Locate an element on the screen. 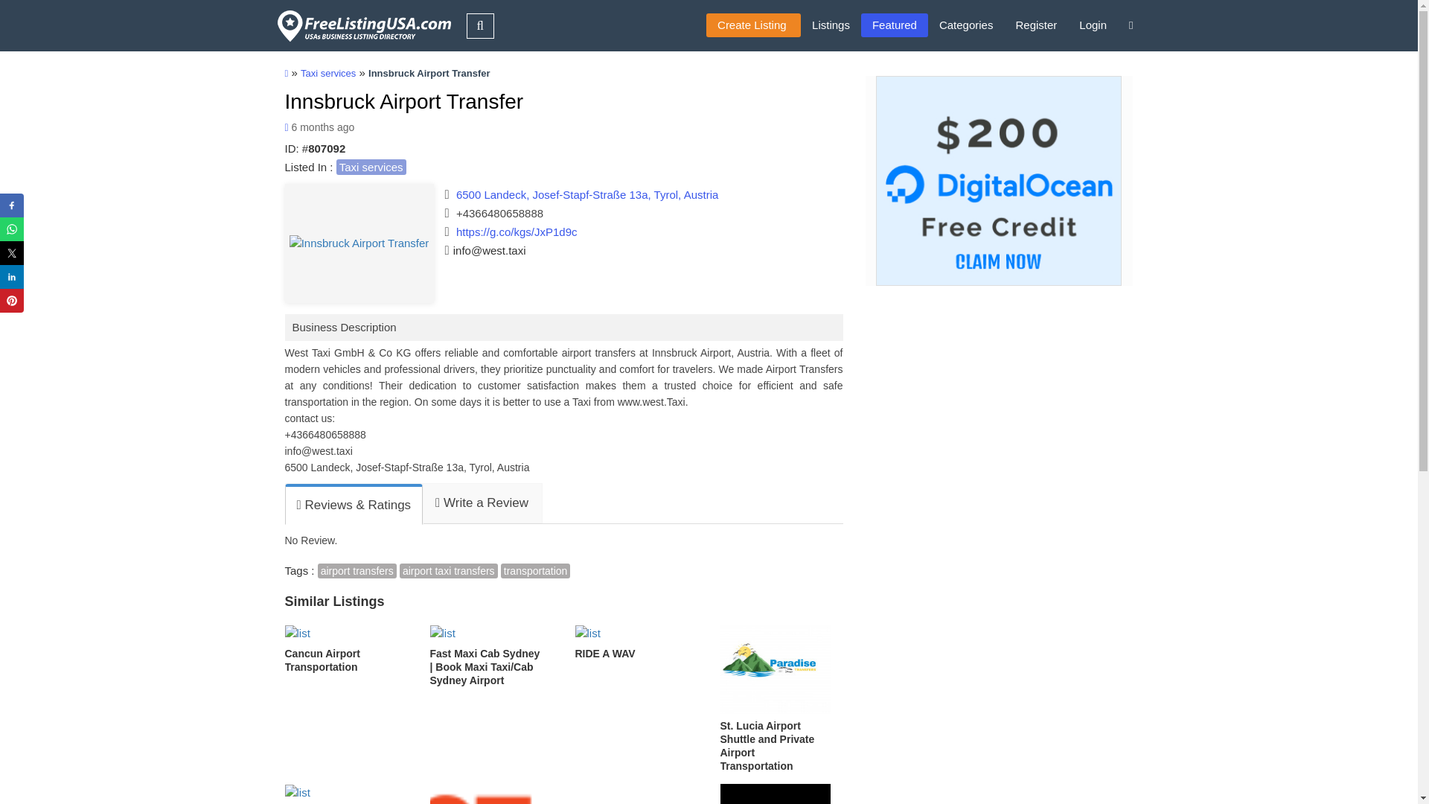  Listings is located at coordinates (831, 25).